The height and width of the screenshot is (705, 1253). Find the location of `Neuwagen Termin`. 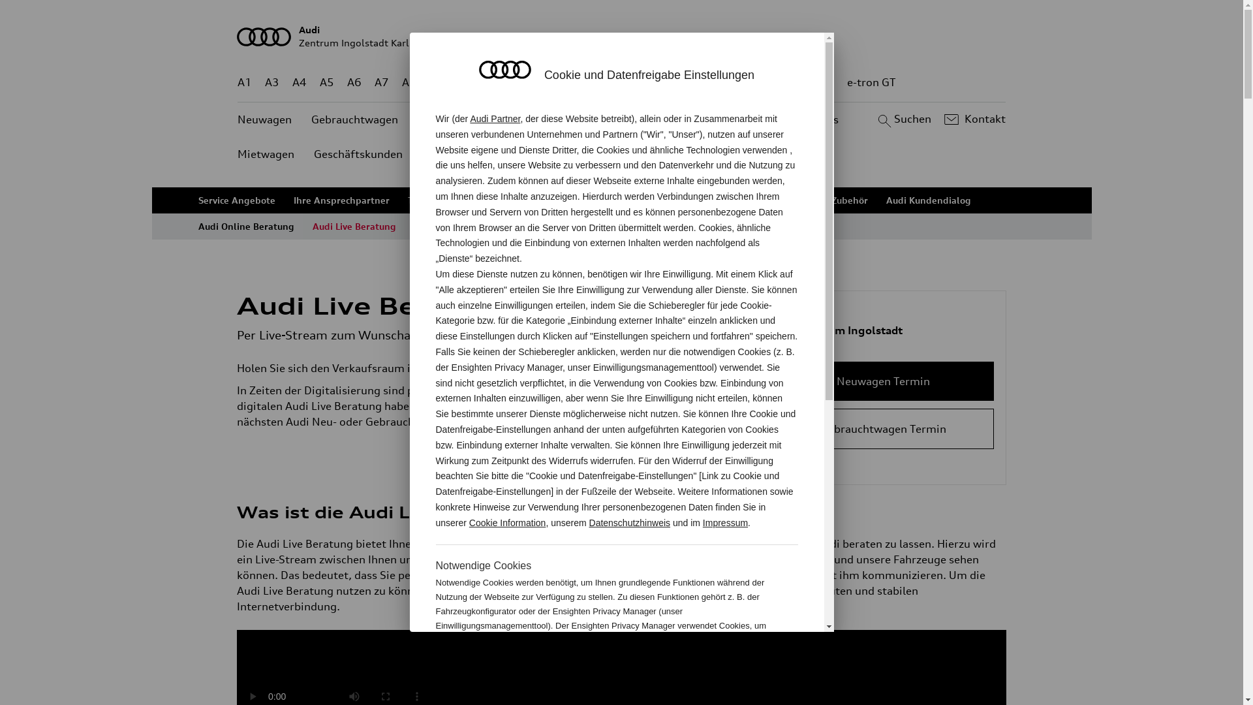

Neuwagen Termin is located at coordinates (884, 381).